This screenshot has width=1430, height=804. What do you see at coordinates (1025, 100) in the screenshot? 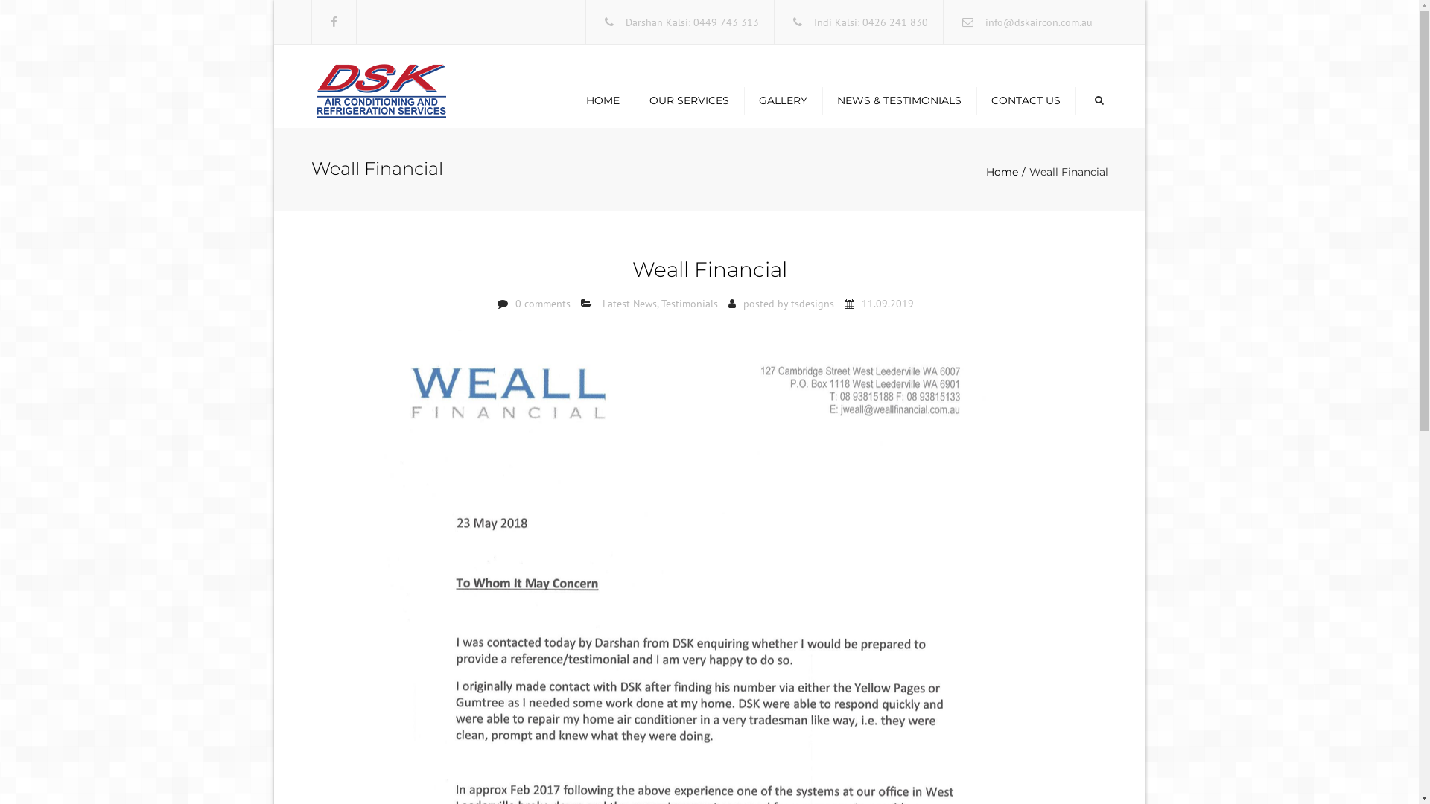
I see `CONTACT US` at bounding box center [1025, 100].